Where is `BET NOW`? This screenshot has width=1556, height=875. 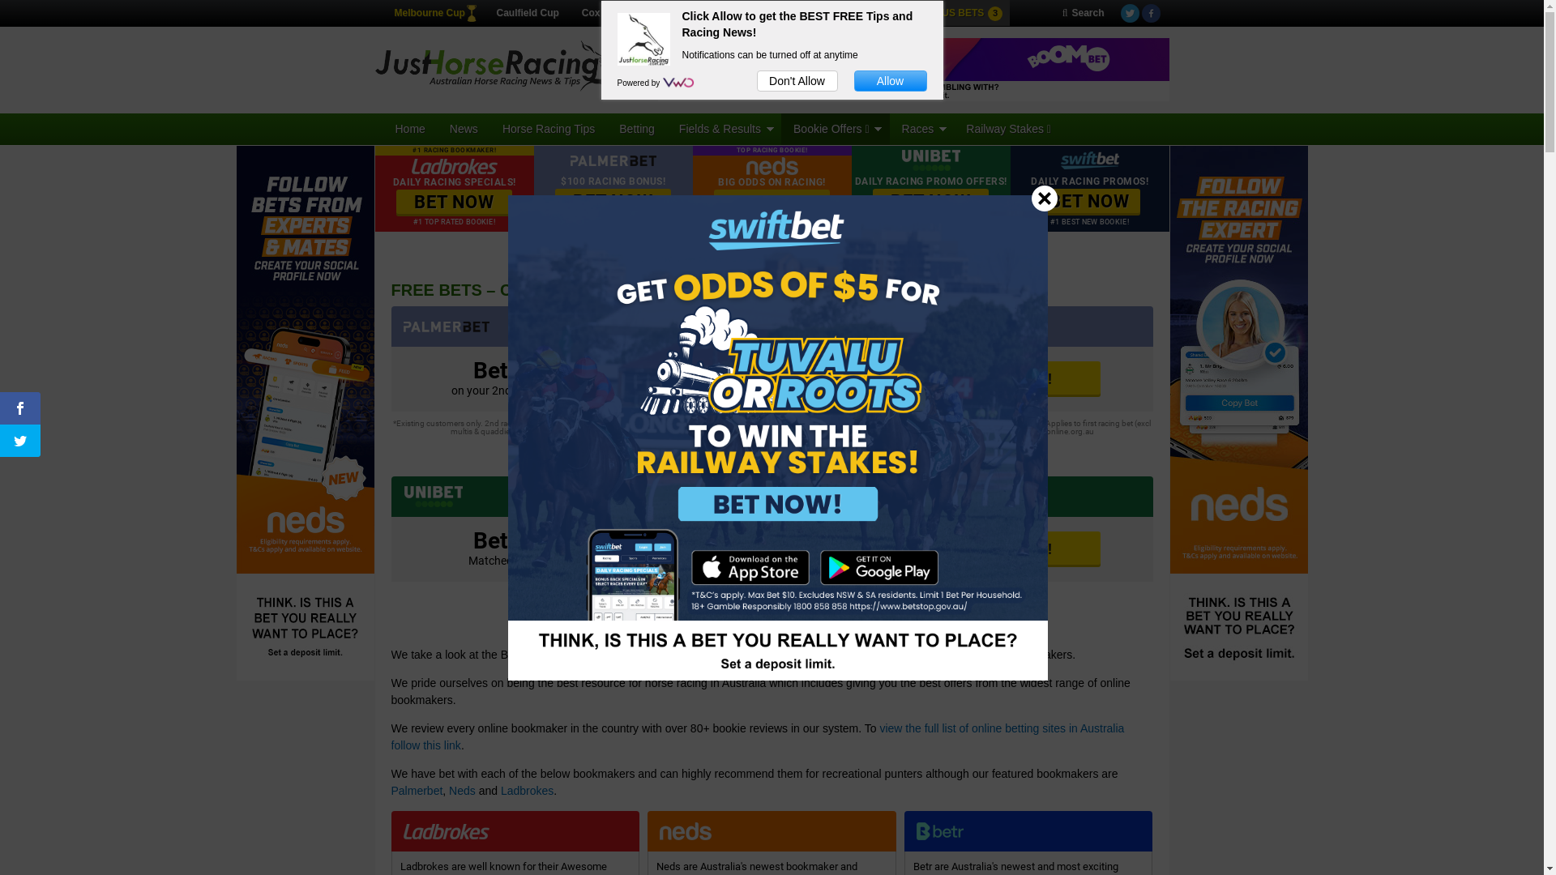 BET NOW is located at coordinates (930, 203).